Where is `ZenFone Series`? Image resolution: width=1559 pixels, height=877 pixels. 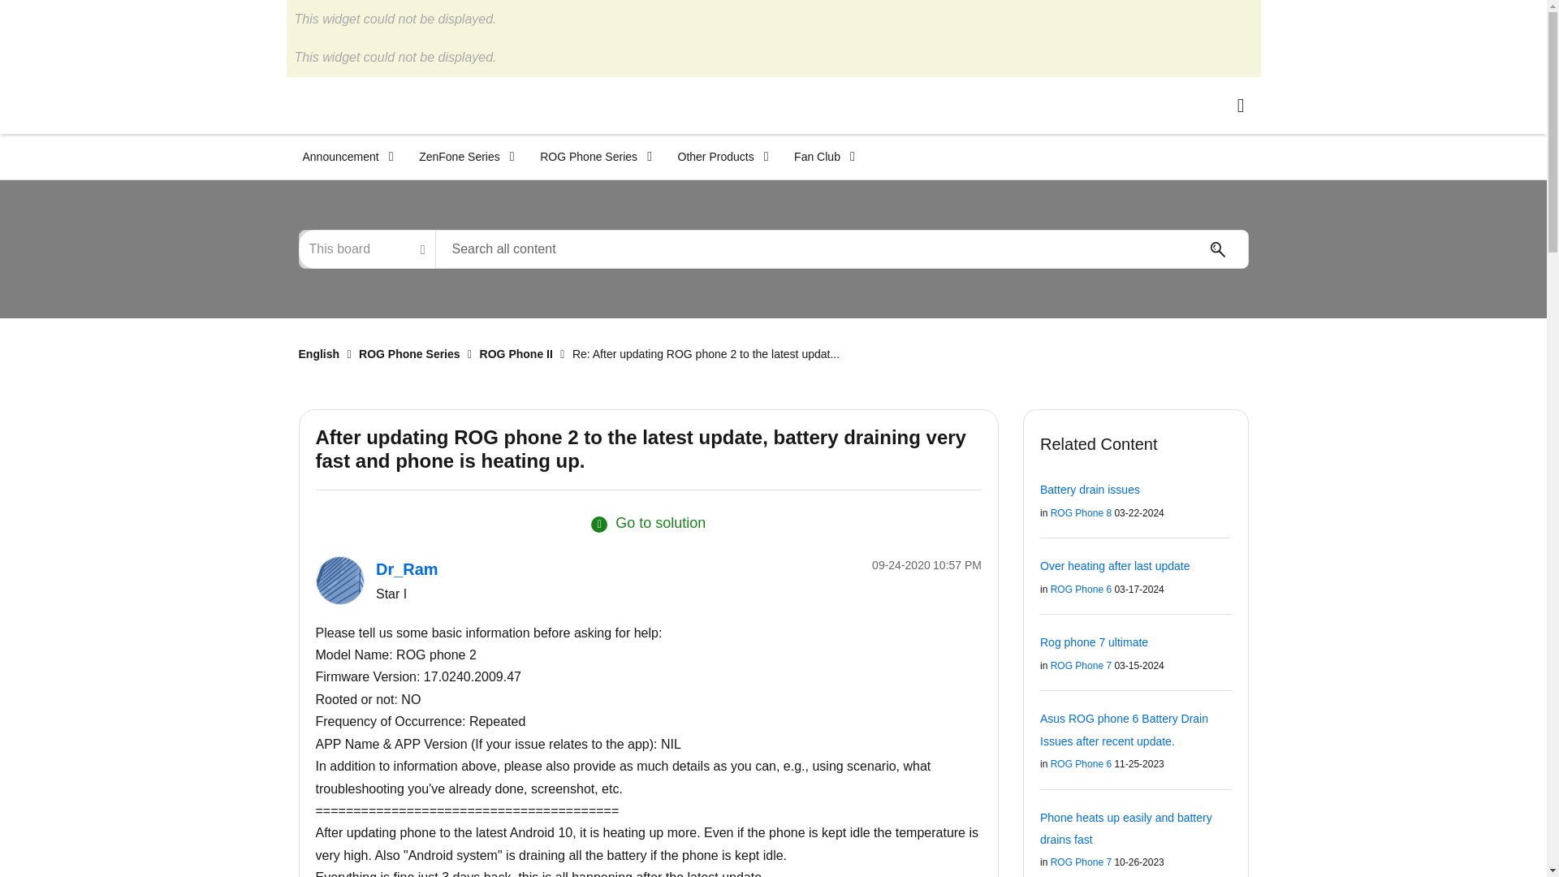
ZenFone Series is located at coordinates (461, 157).